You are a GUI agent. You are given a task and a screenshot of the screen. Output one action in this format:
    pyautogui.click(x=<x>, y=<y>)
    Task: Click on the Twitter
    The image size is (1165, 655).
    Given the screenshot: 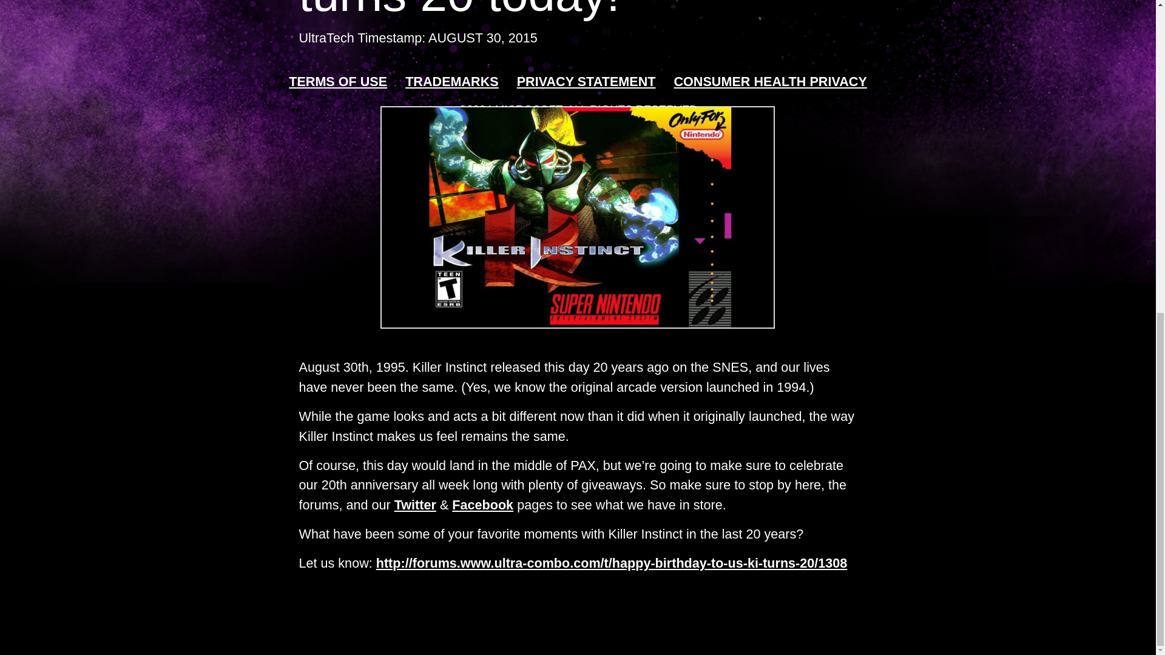 What is the action you would take?
    pyautogui.click(x=415, y=505)
    